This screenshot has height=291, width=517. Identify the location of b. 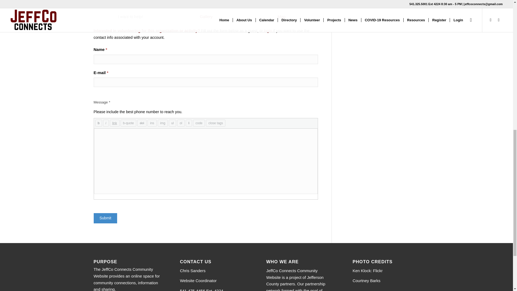
(99, 123).